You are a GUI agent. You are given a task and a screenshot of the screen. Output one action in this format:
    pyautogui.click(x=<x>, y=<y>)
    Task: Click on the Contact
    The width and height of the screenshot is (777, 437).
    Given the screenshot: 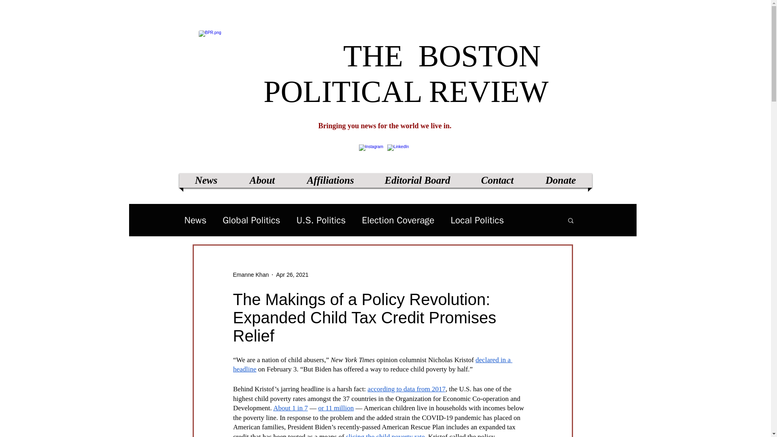 What is the action you would take?
    pyautogui.click(x=497, y=180)
    